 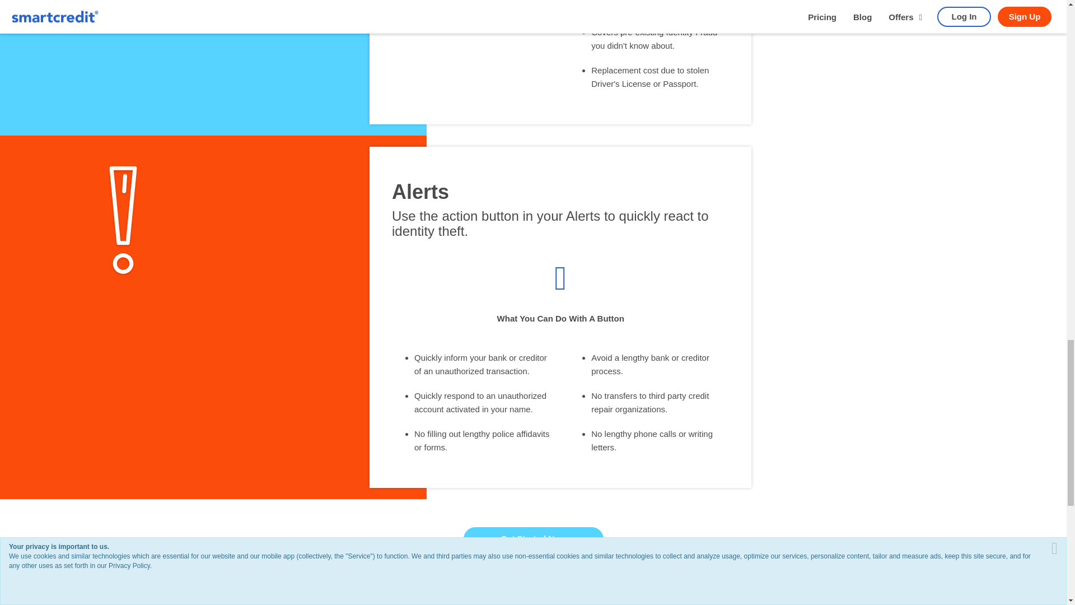 What do you see at coordinates (533, 538) in the screenshot?
I see `Get Started Now` at bounding box center [533, 538].